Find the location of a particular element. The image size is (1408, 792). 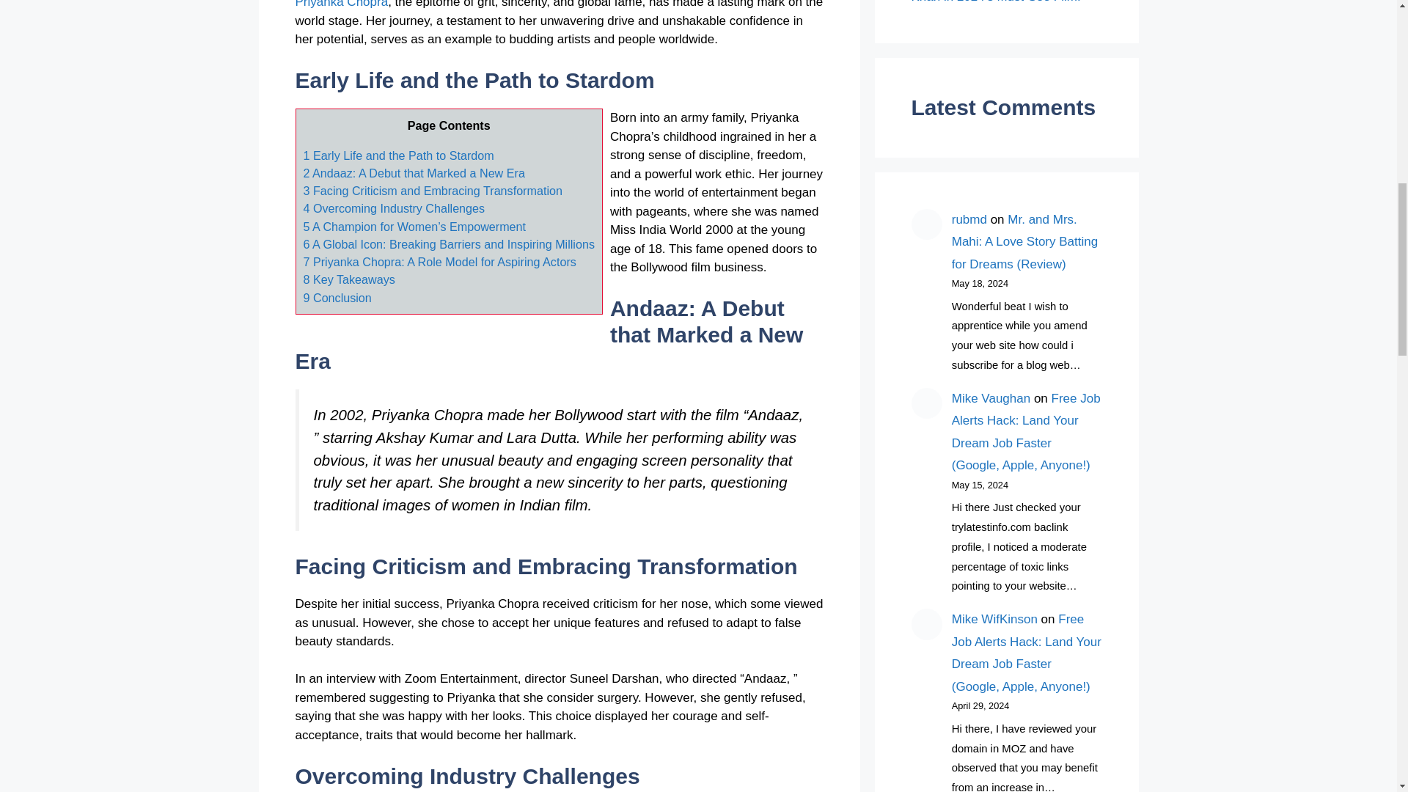

Scroll back to top is located at coordinates (1360, 696).